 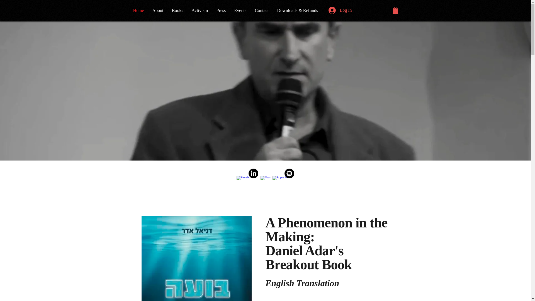 What do you see at coordinates (221, 10) in the screenshot?
I see `Press` at bounding box center [221, 10].